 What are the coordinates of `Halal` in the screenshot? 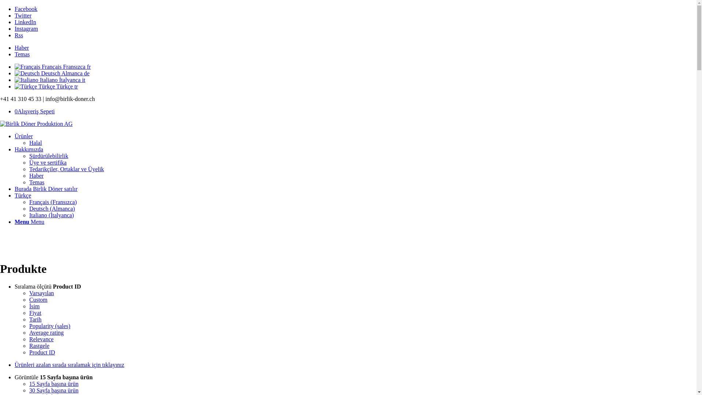 It's located at (36, 143).